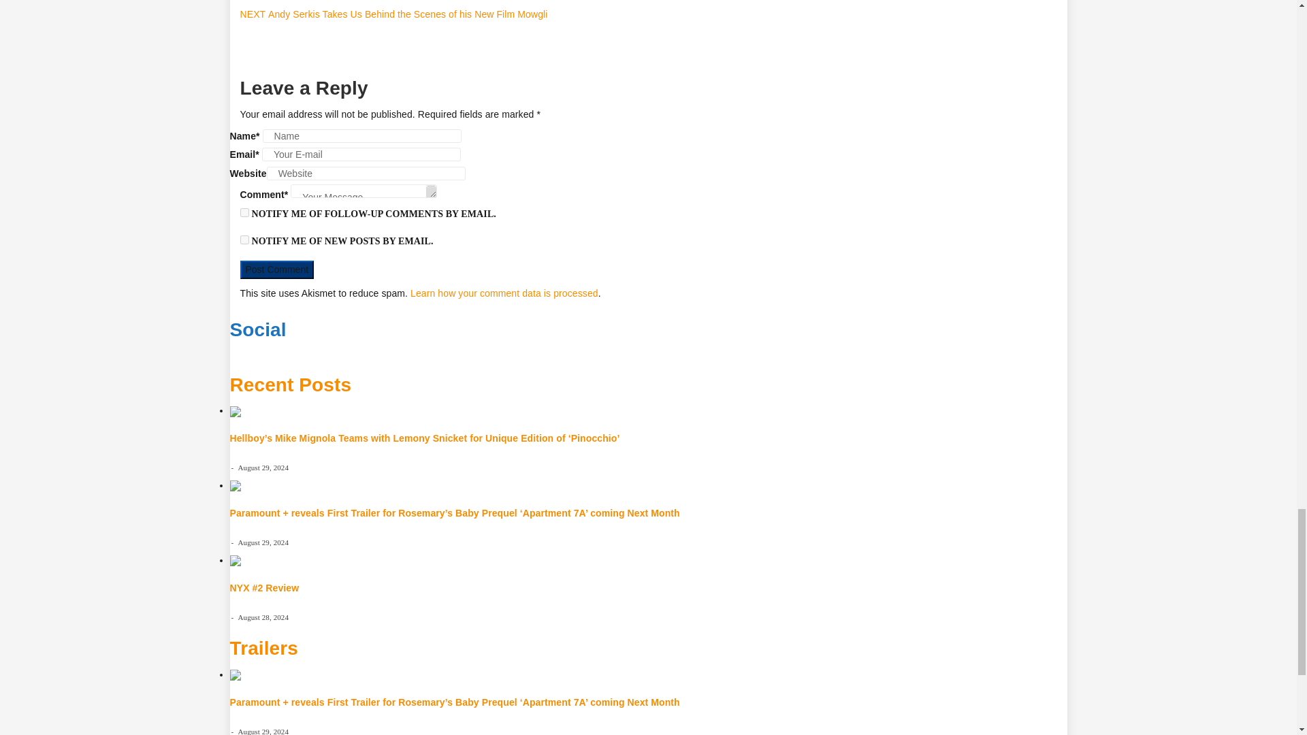 The height and width of the screenshot is (735, 1307). Describe the element at coordinates (244, 240) in the screenshot. I see `subscribe` at that location.